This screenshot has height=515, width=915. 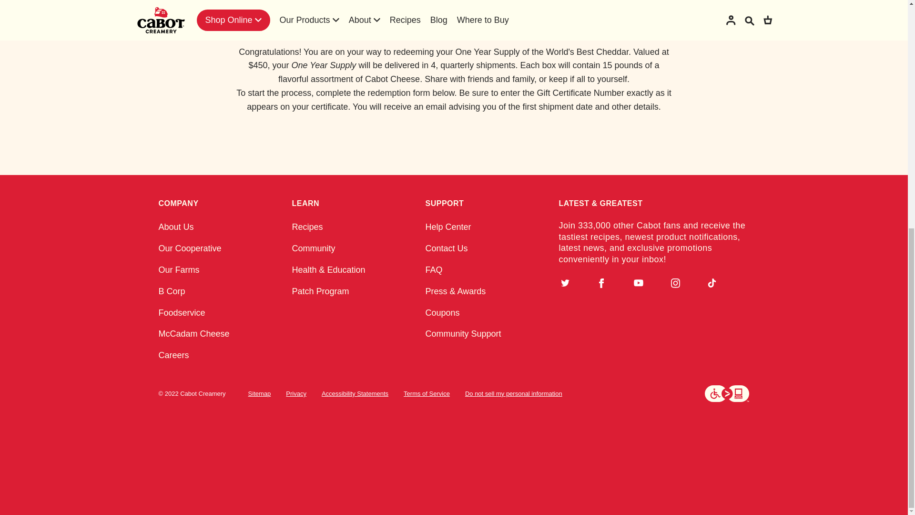 I want to click on Careers, so click(x=173, y=355).